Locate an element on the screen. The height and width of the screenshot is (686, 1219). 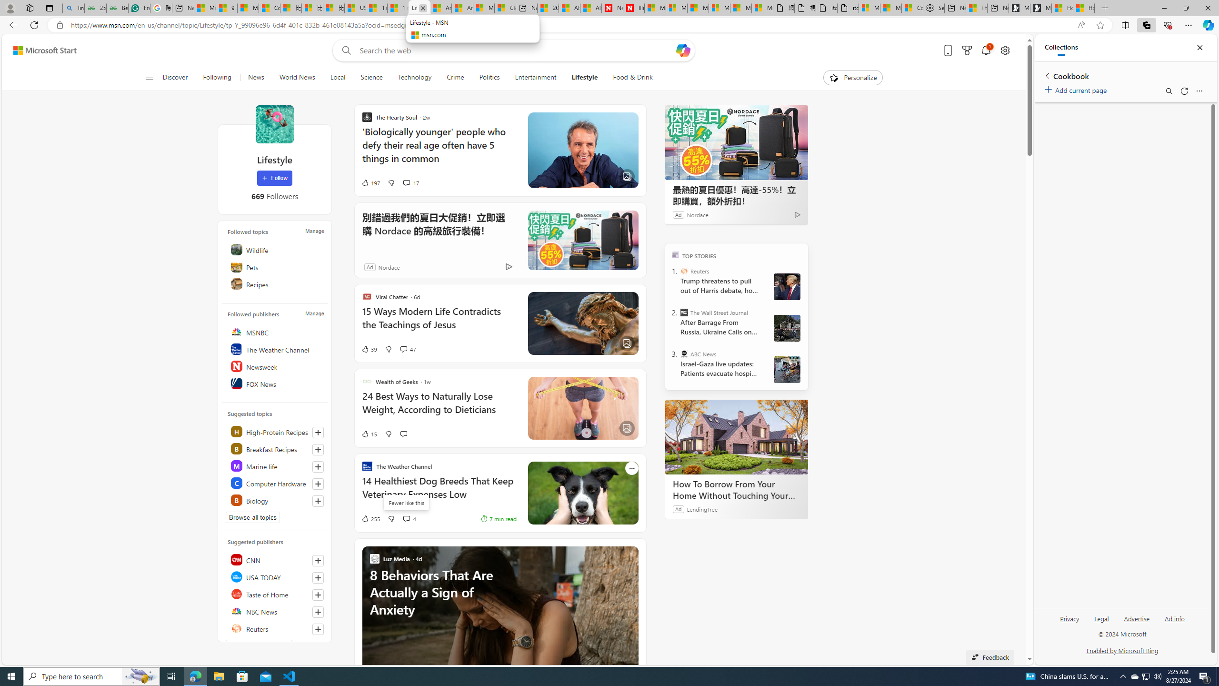
Class: button-glyph is located at coordinates (149, 78).